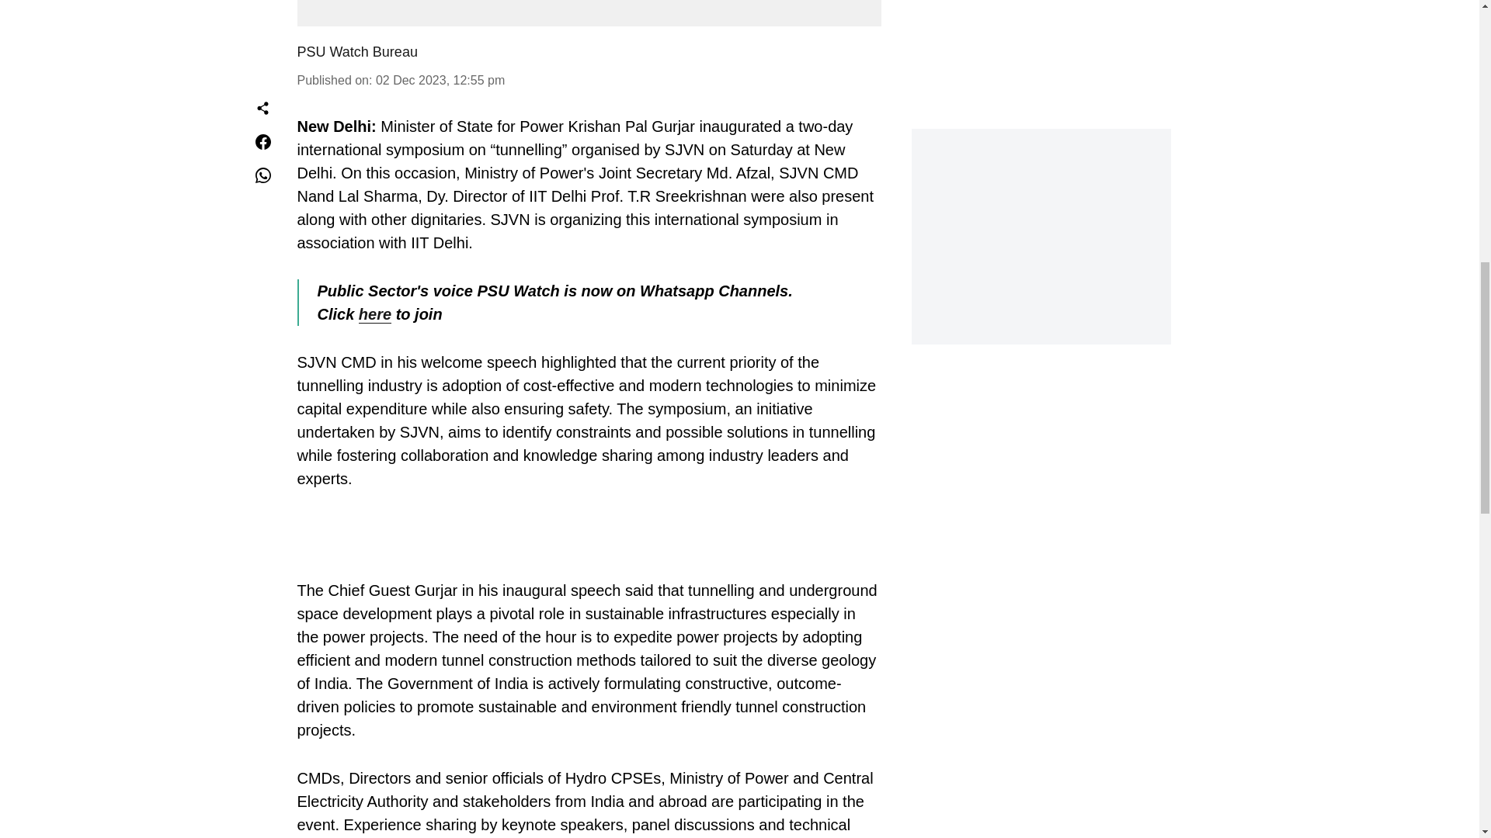  What do you see at coordinates (374, 314) in the screenshot?
I see `here` at bounding box center [374, 314].